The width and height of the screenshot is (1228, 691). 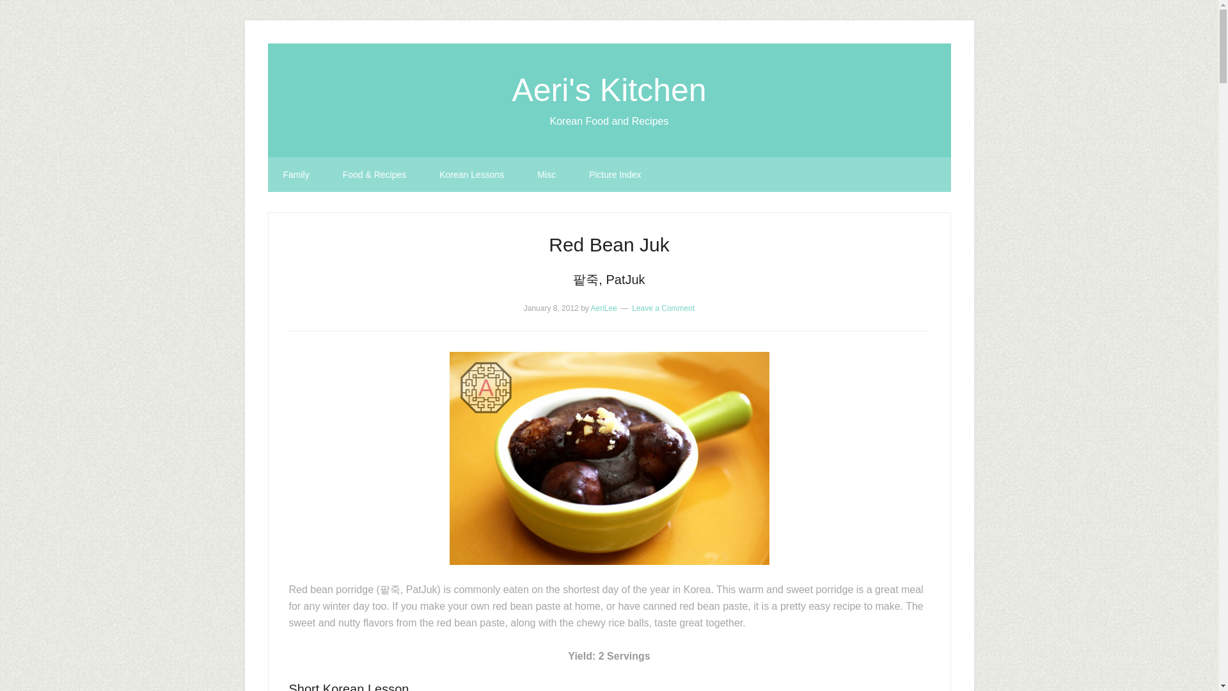 What do you see at coordinates (663, 308) in the screenshot?
I see `Leave a Comment` at bounding box center [663, 308].